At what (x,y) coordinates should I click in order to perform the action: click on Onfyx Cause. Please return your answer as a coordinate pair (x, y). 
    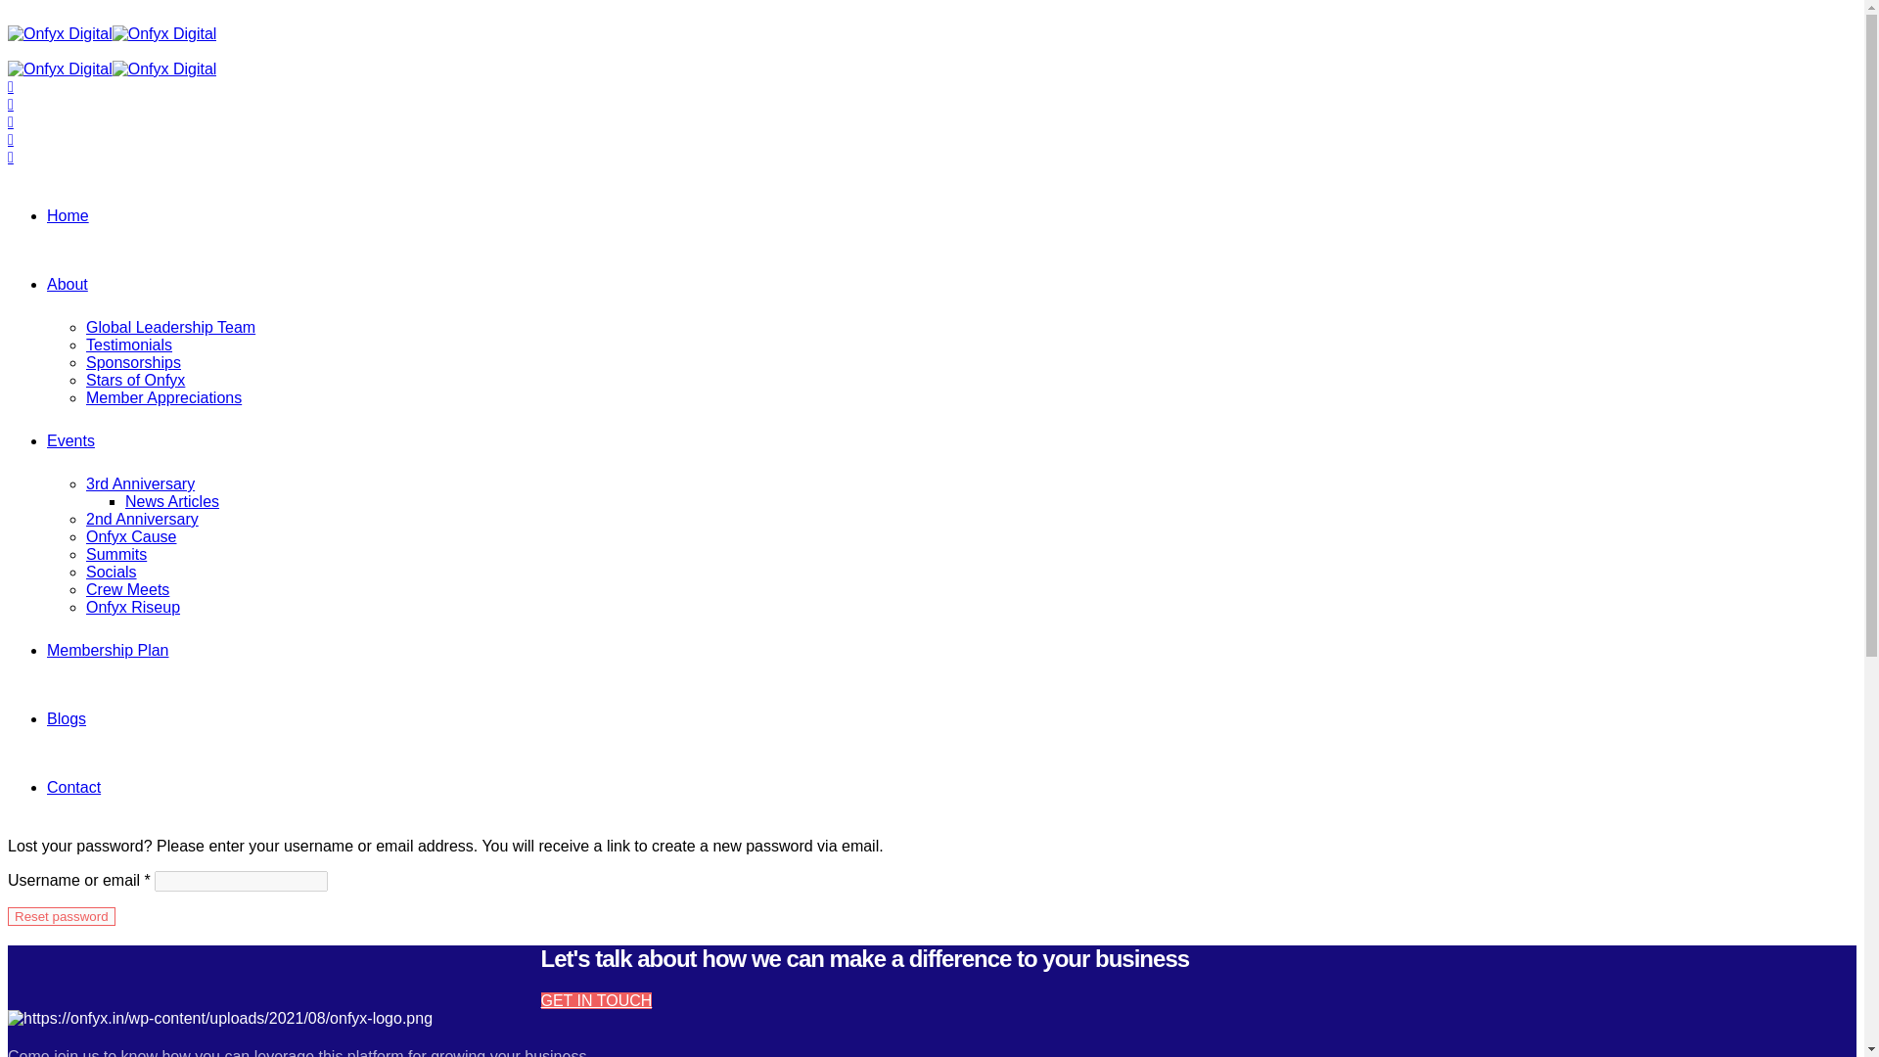
    Looking at the image, I should click on (131, 536).